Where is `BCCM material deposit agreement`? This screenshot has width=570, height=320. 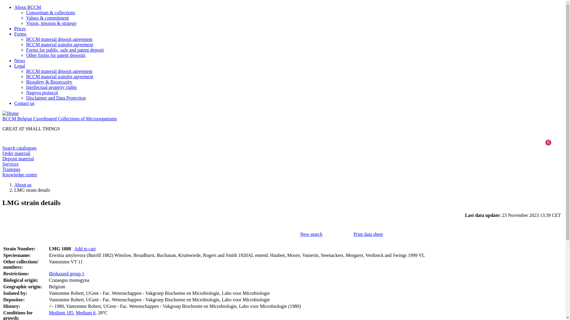
BCCM material deposit agreement is located at coordinates (59, 39).